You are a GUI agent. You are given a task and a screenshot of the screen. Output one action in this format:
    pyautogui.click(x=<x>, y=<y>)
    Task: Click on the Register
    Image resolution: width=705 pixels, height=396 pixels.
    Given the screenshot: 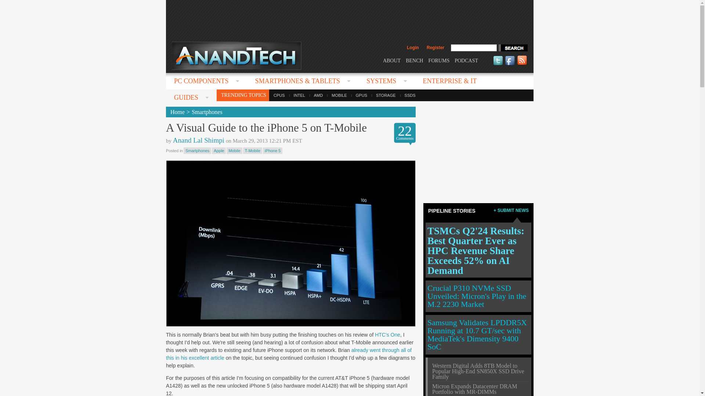 What is the action you would take?
    pyautogui.click(x=435, y=48)
    